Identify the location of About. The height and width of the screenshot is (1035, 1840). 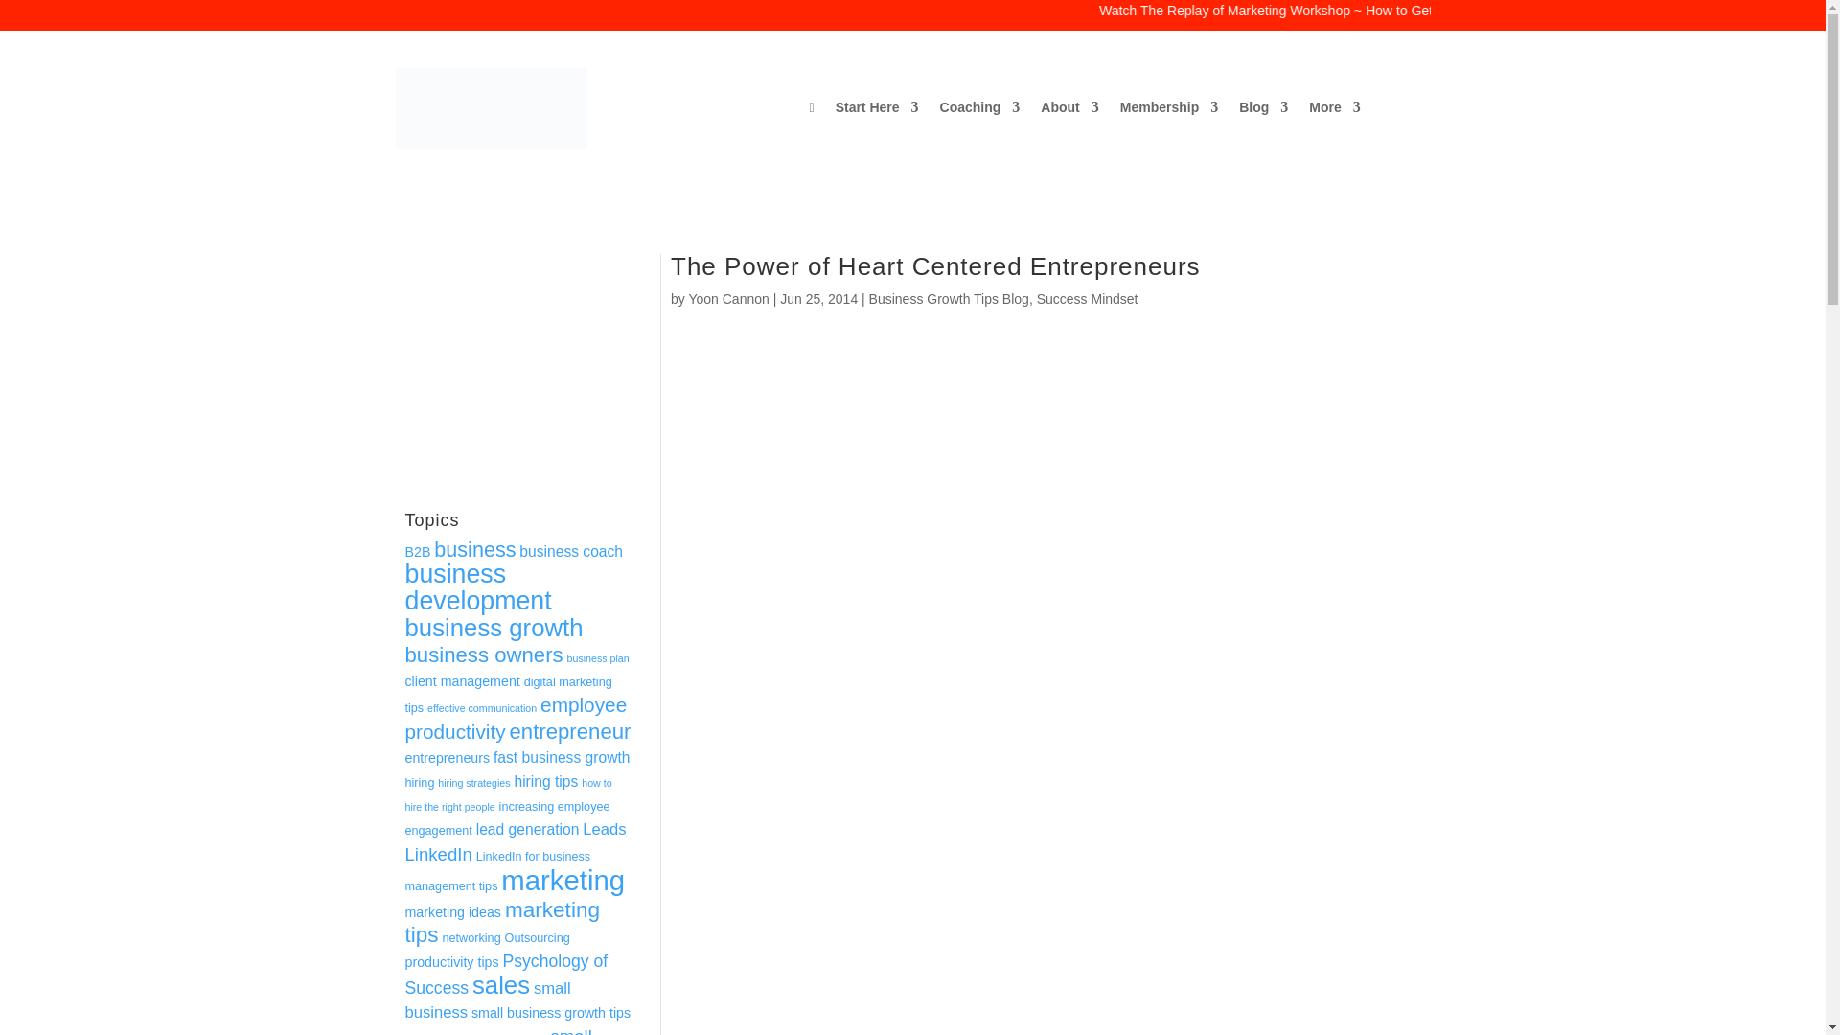
(1069, 111).